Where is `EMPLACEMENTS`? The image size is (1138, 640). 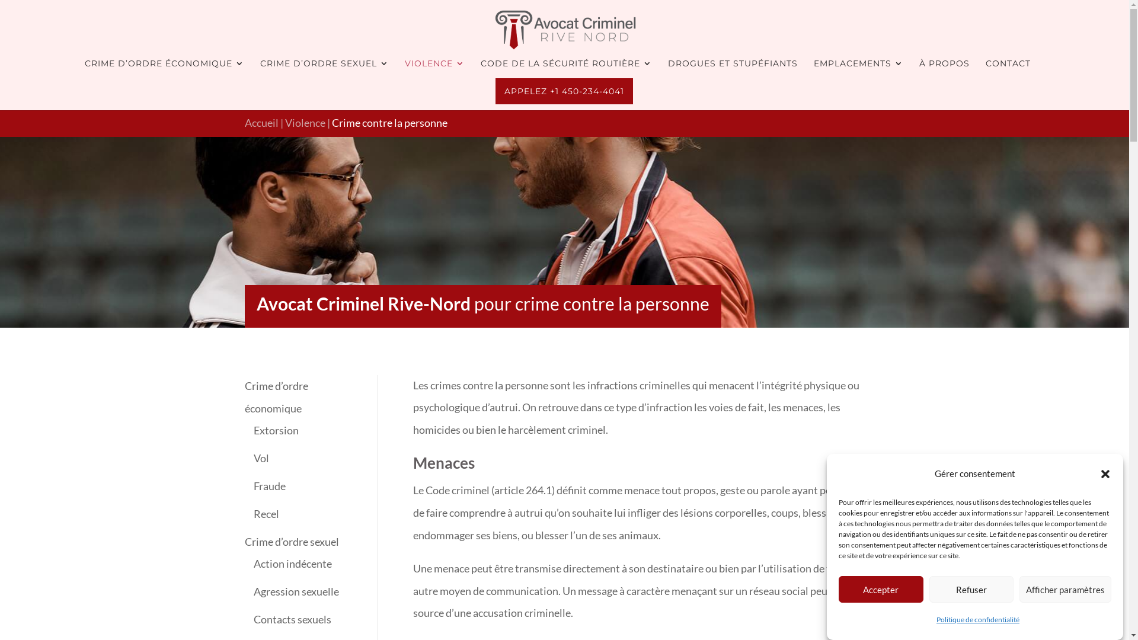
EMPLACEMENTS is located at coordinates (858, 69).